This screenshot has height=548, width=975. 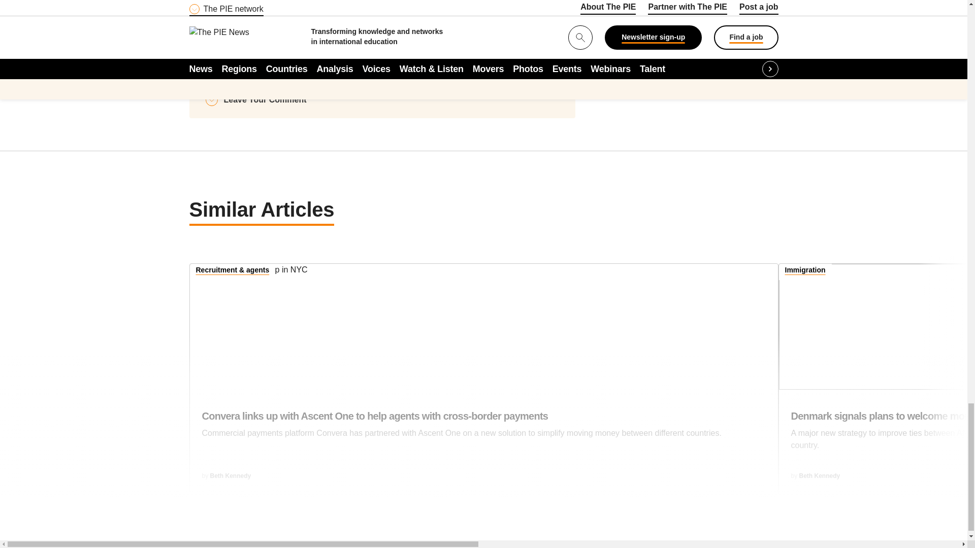 I want to click on Denmark signals plans to welcome more students from Africa, so click(x=877, y=326).